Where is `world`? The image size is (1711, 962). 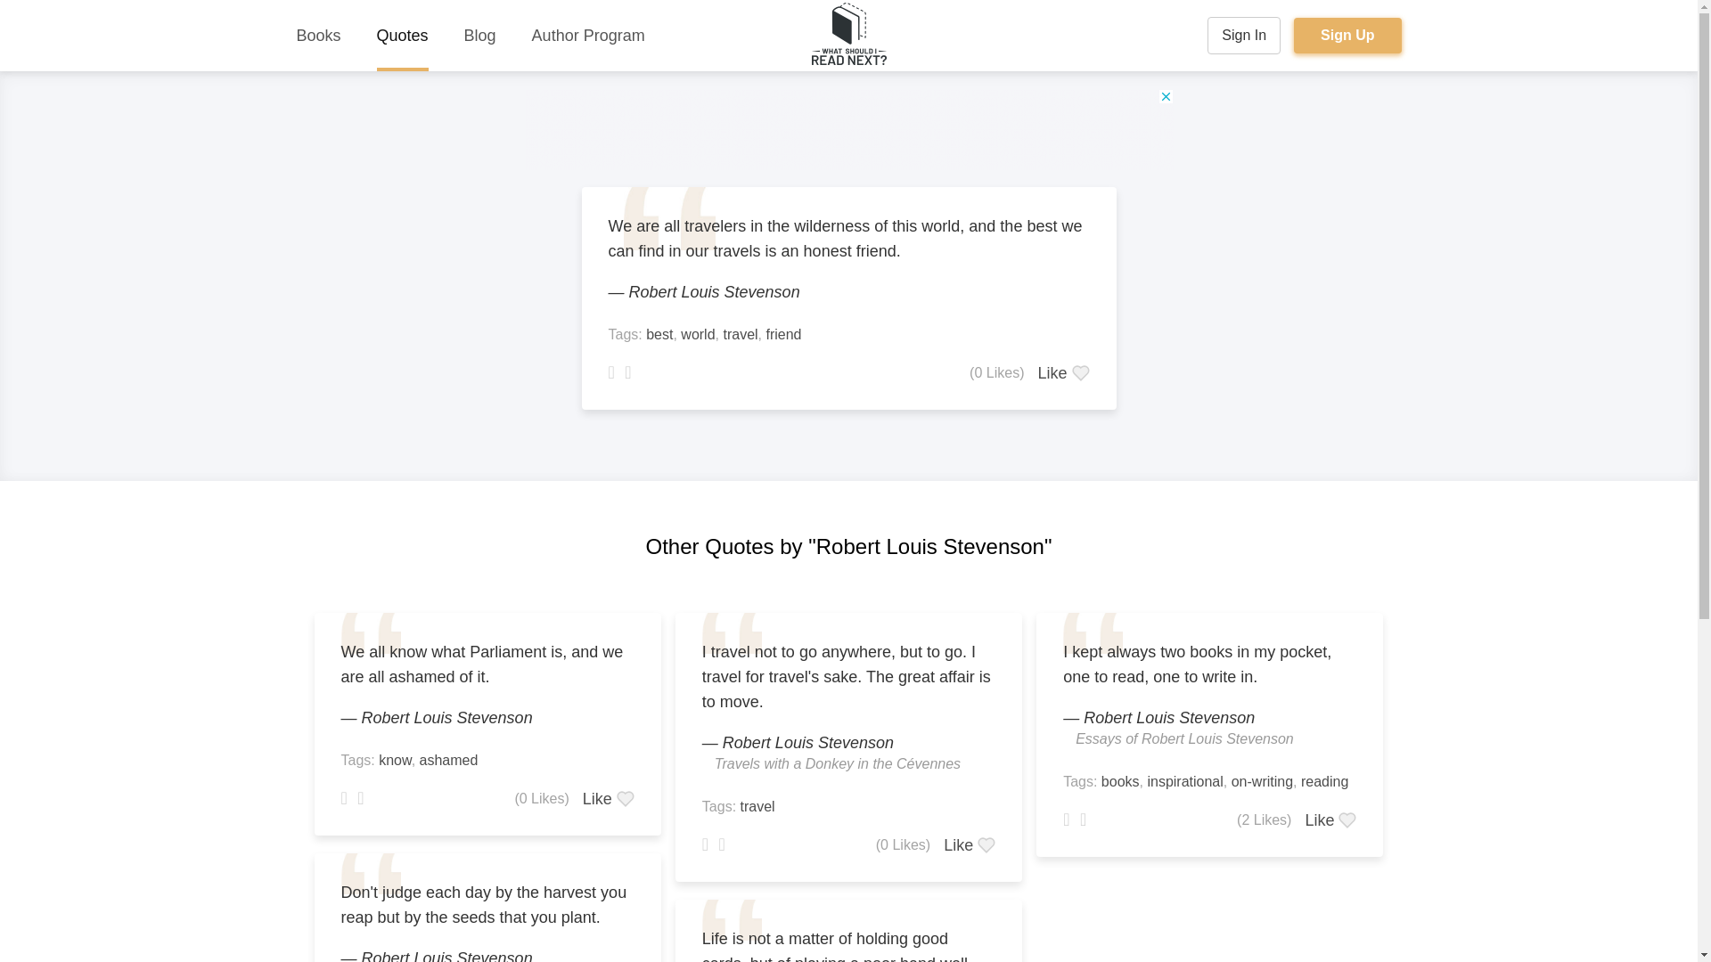
world is located at coordinates (698, 335).